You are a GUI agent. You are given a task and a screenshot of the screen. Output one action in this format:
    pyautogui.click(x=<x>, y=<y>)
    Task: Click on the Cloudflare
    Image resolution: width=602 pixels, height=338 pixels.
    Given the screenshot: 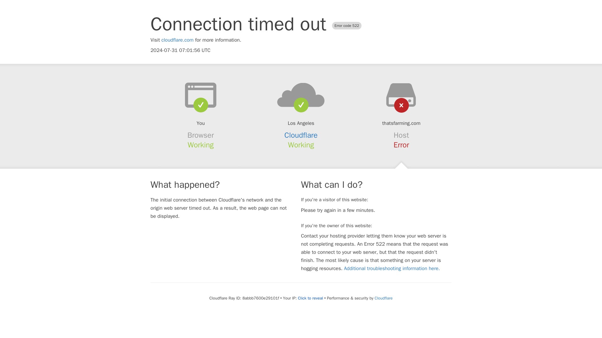 What is the action you would take?
    pyautogui.click(x=301, y=135)
    